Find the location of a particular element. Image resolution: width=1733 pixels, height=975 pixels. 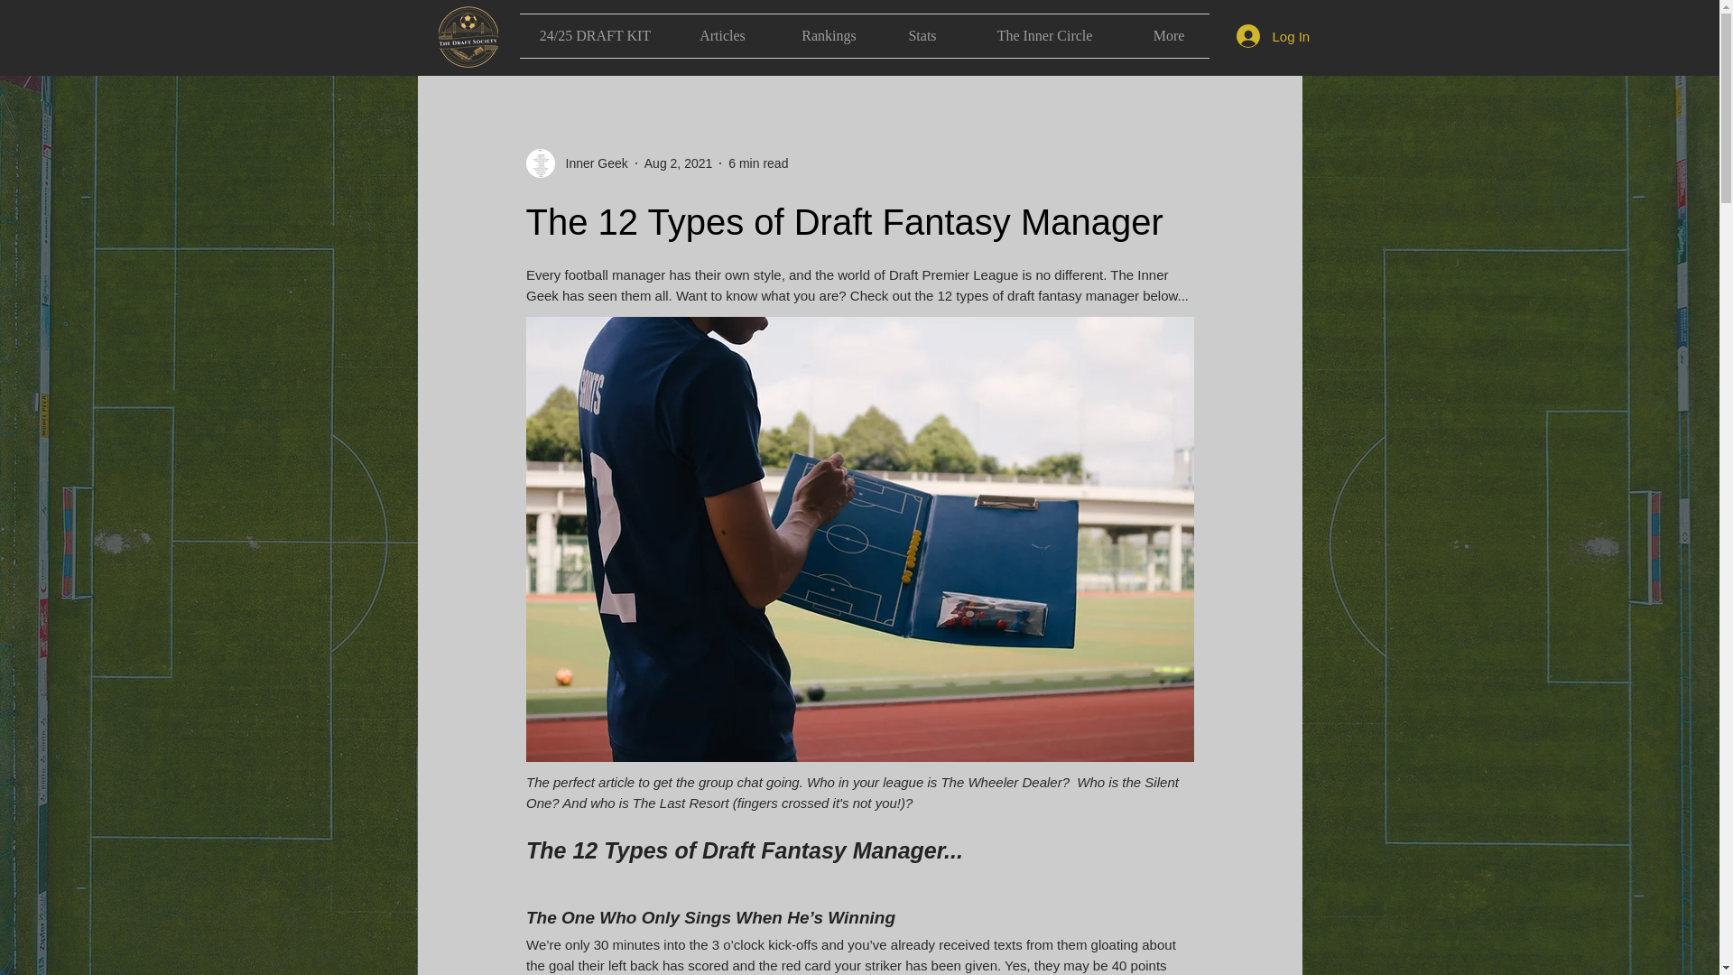

Rankings is located at coordinates (829, 36).